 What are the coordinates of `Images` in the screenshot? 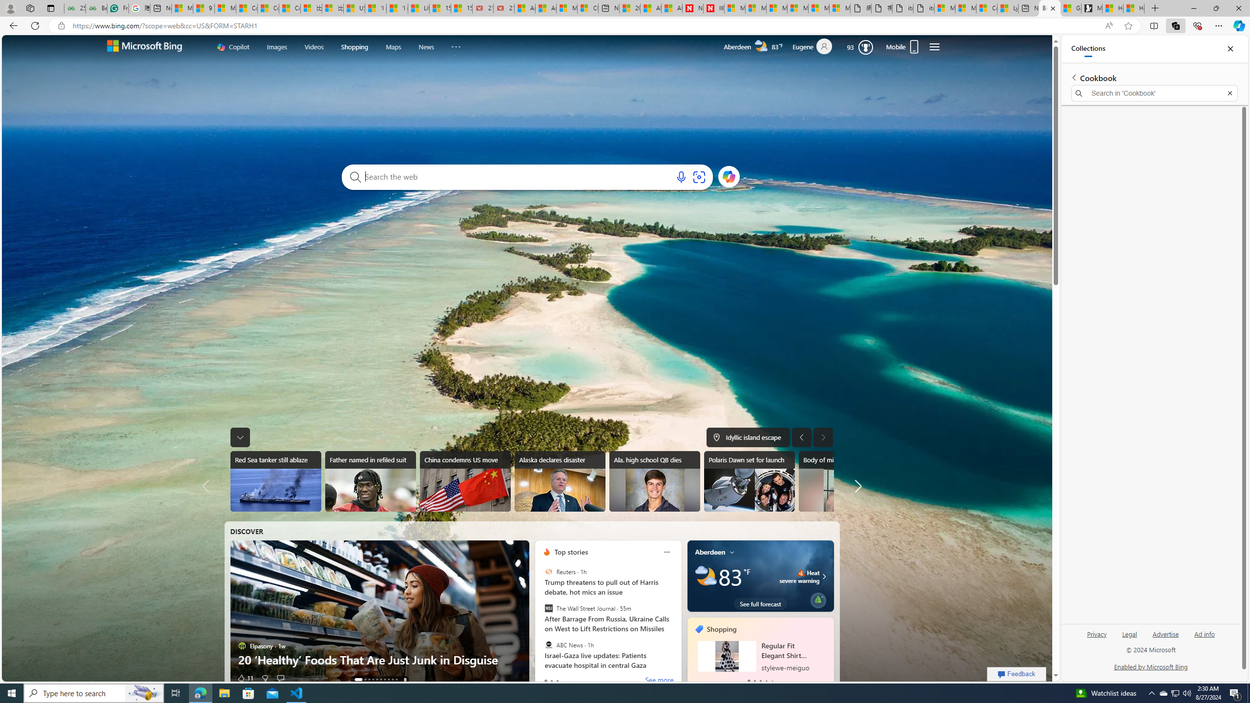 It's located at (276, 47).